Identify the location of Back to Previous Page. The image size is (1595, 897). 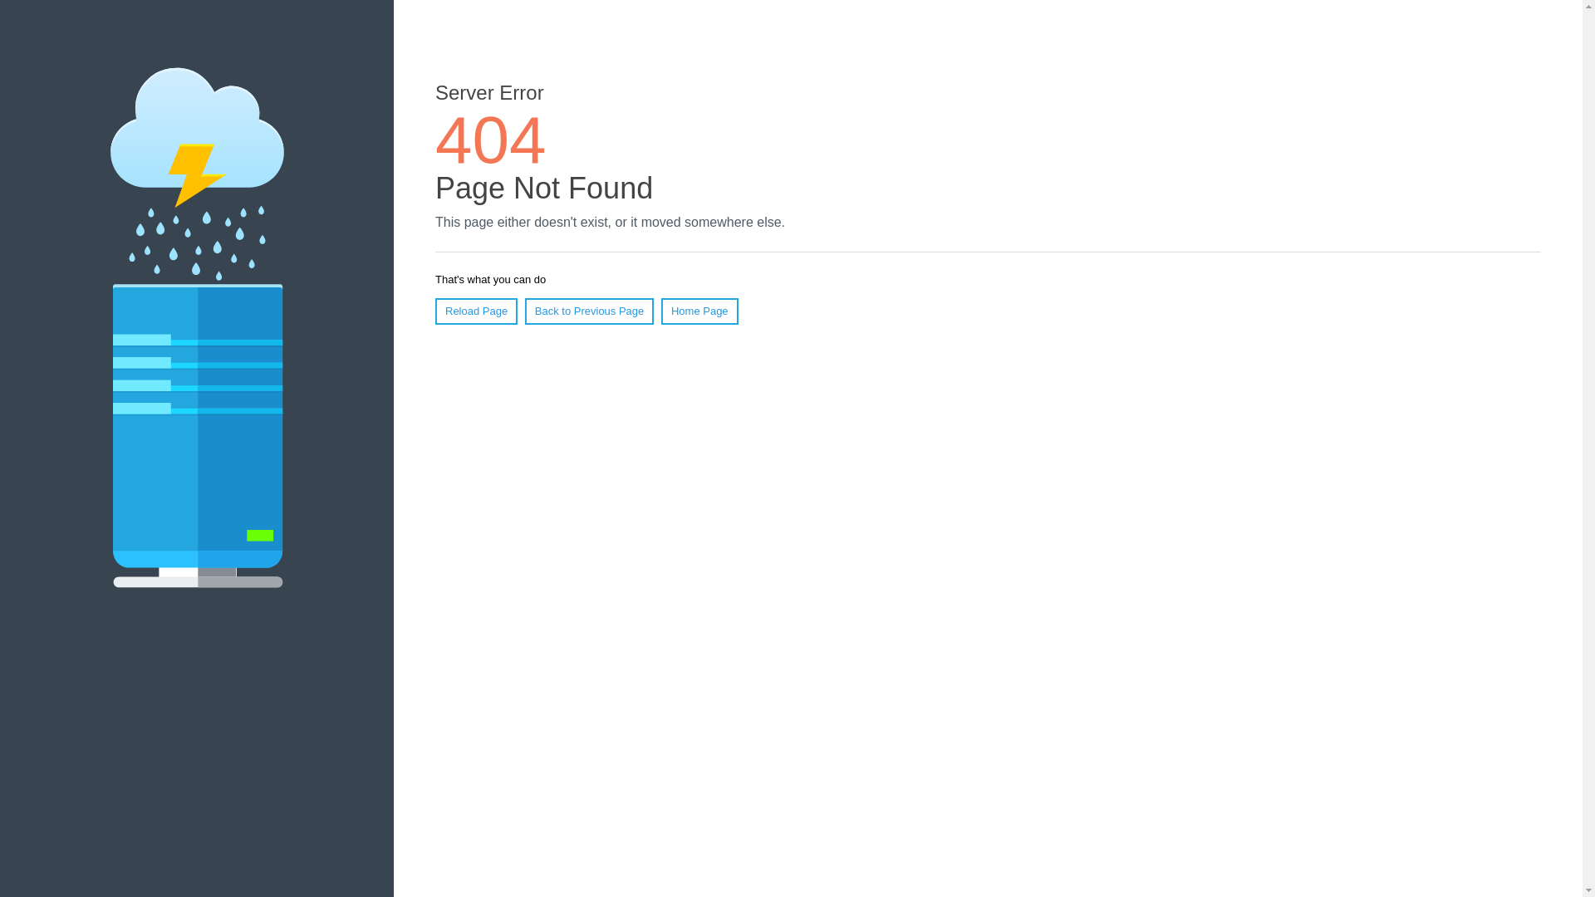
(590, 311).